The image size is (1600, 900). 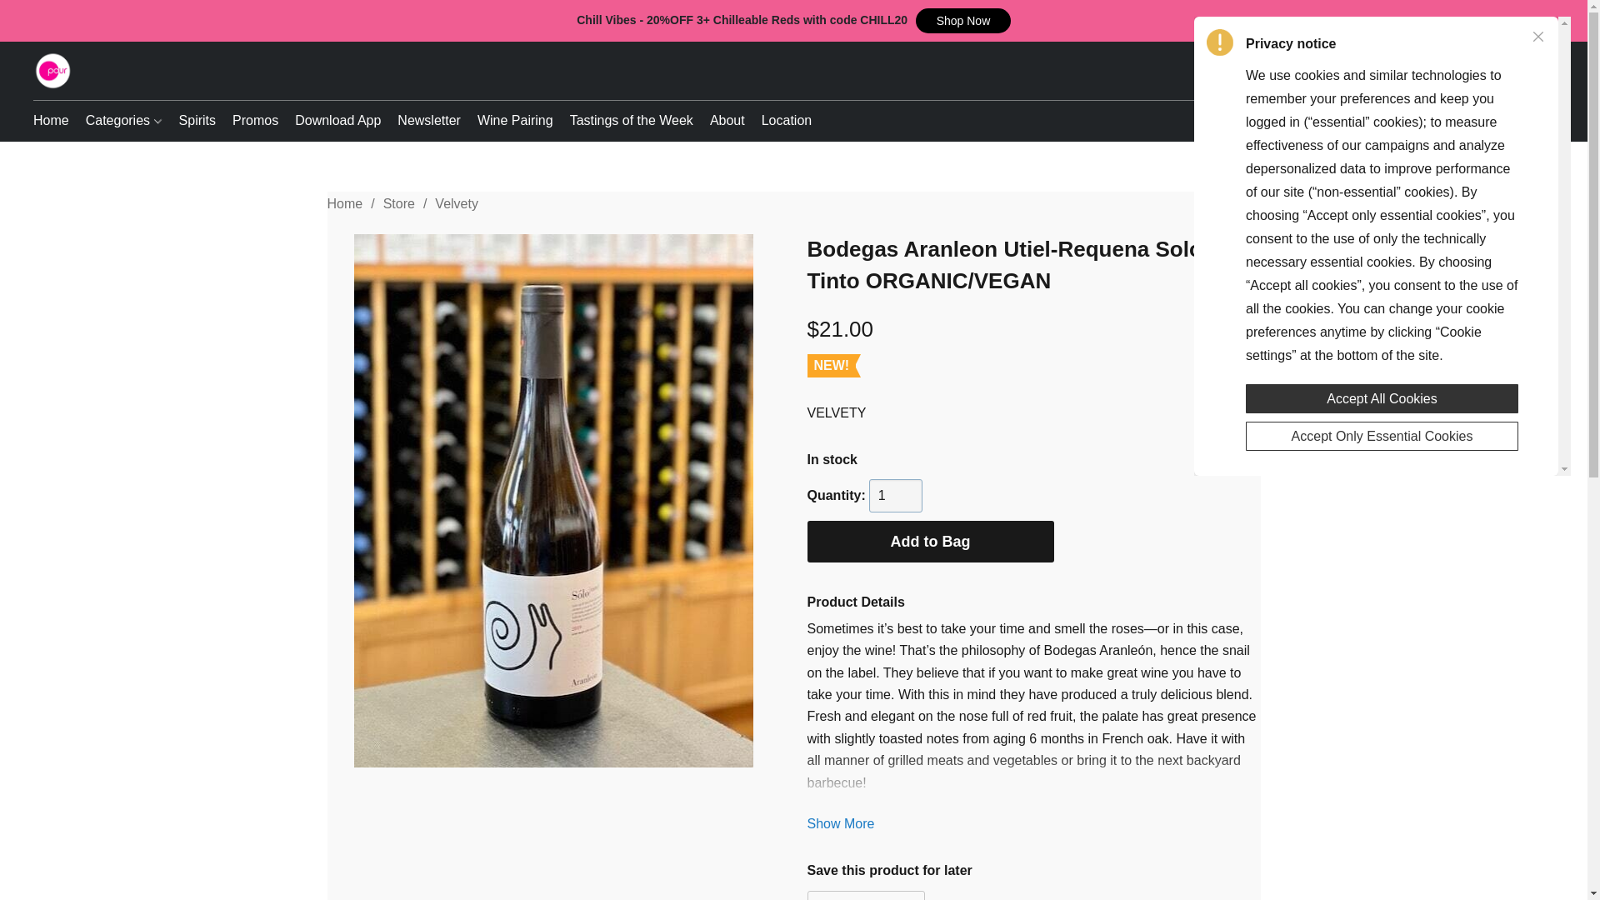 I want to click on Go to your shopping cart, so click(x=1543, y=70).